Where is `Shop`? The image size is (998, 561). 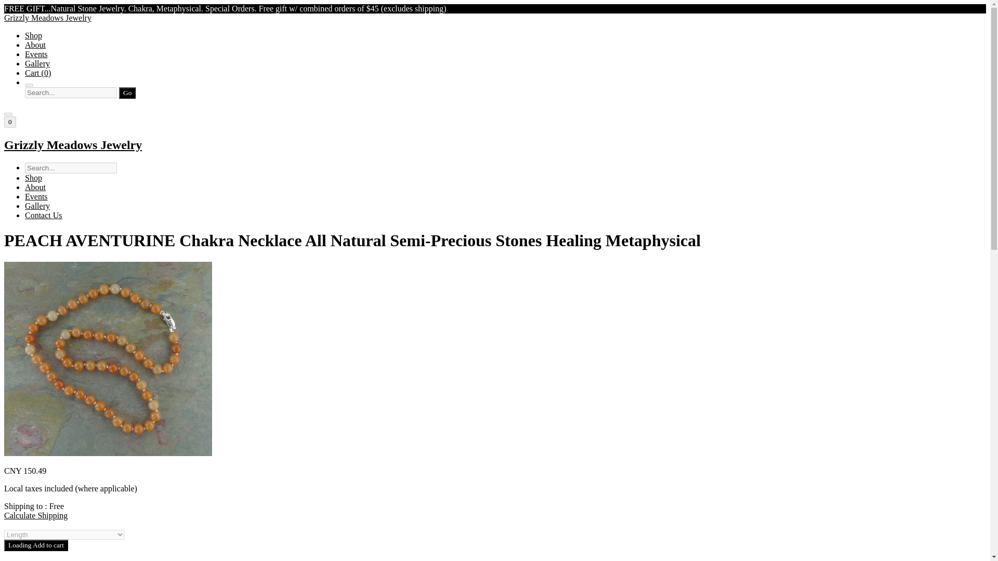 Shop is located at coordinates (33, 35).